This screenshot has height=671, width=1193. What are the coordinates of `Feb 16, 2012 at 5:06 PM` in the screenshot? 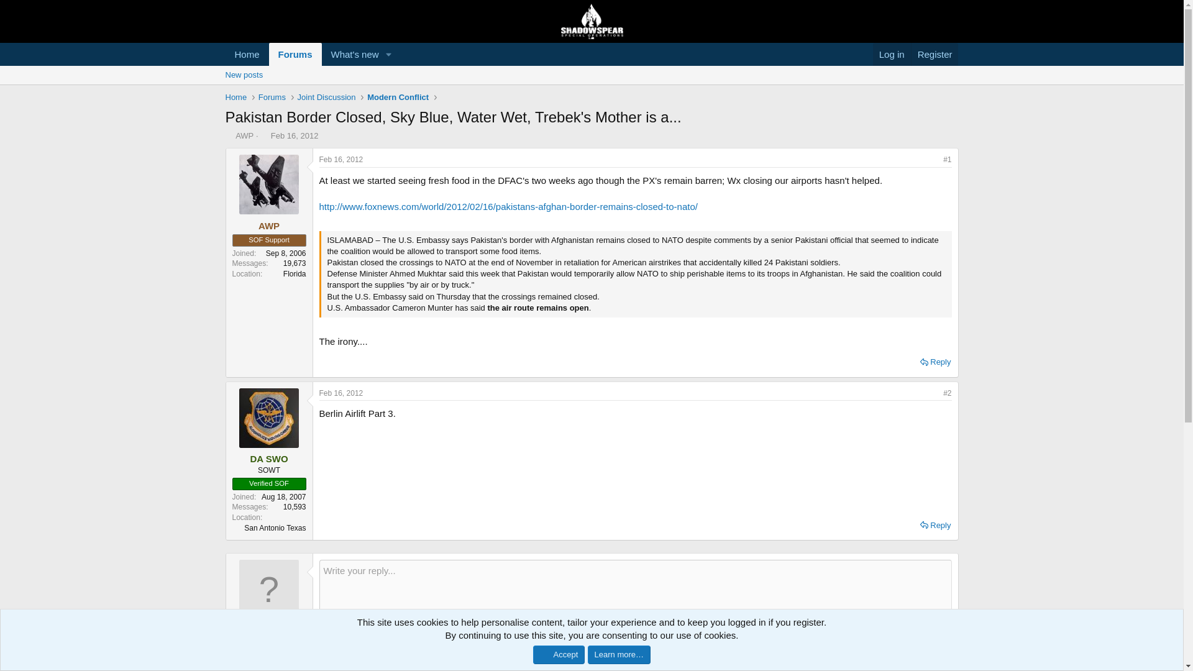 It's located at (342, 159).